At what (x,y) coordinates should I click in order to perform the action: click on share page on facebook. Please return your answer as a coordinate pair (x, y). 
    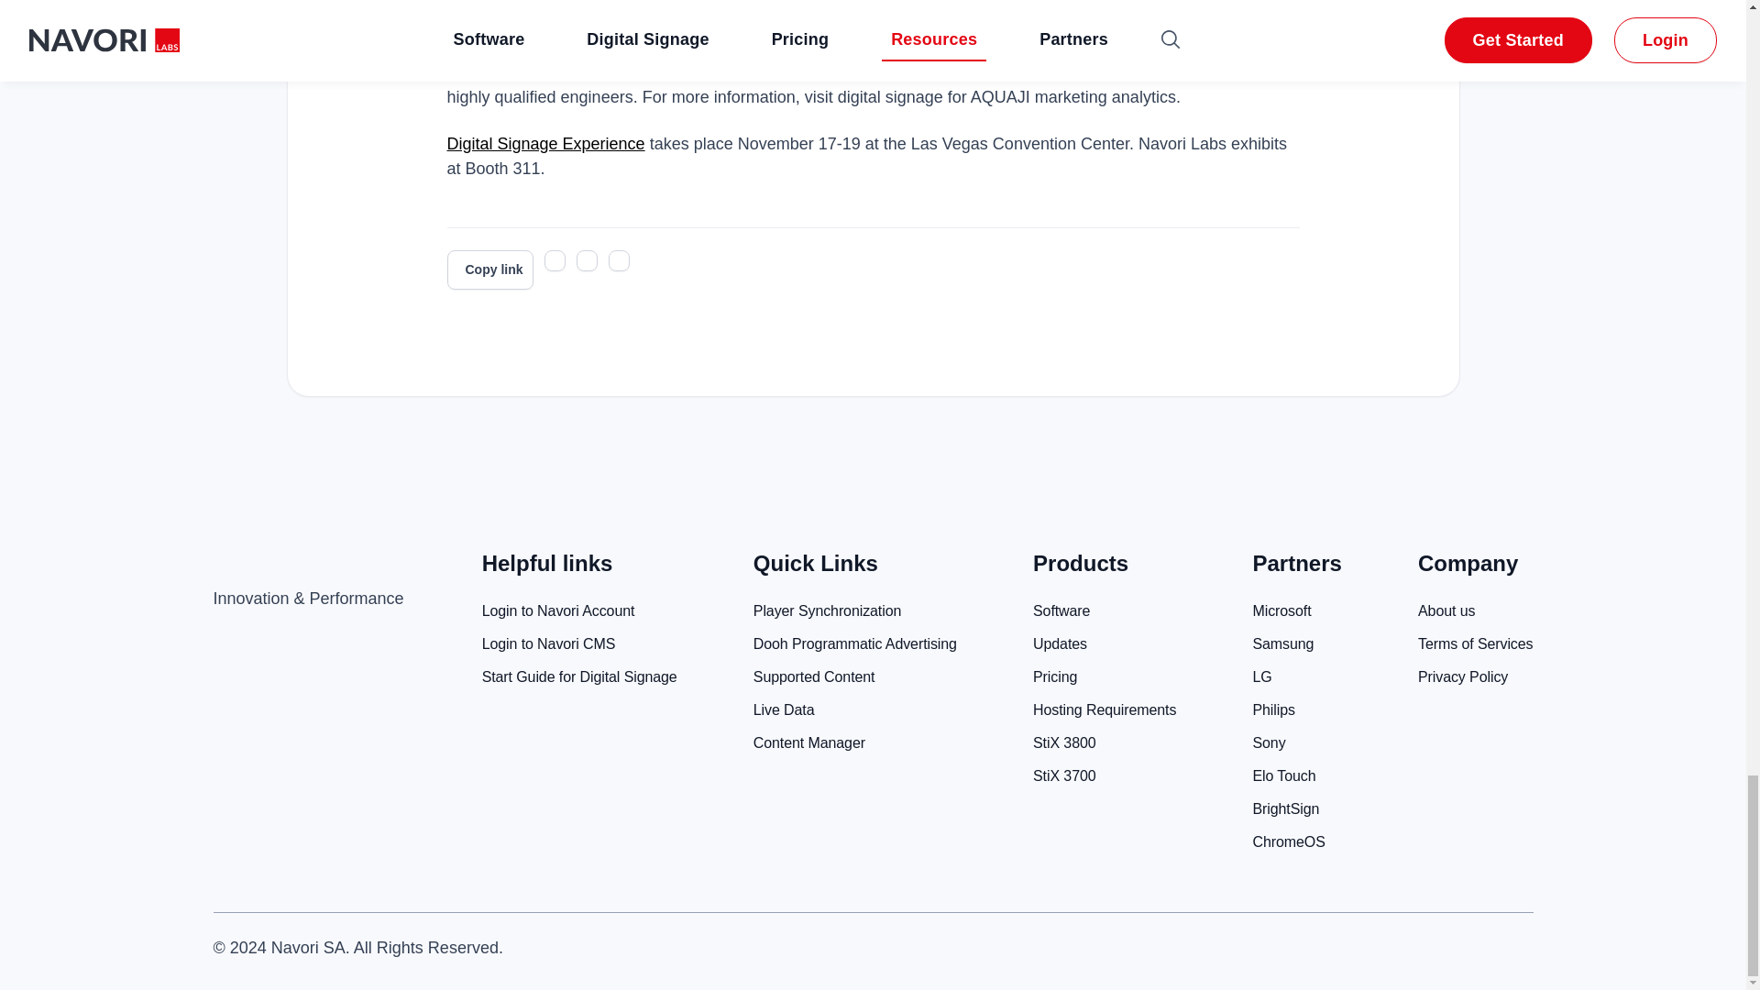
    Looking at the image, I should click on (587, 260).